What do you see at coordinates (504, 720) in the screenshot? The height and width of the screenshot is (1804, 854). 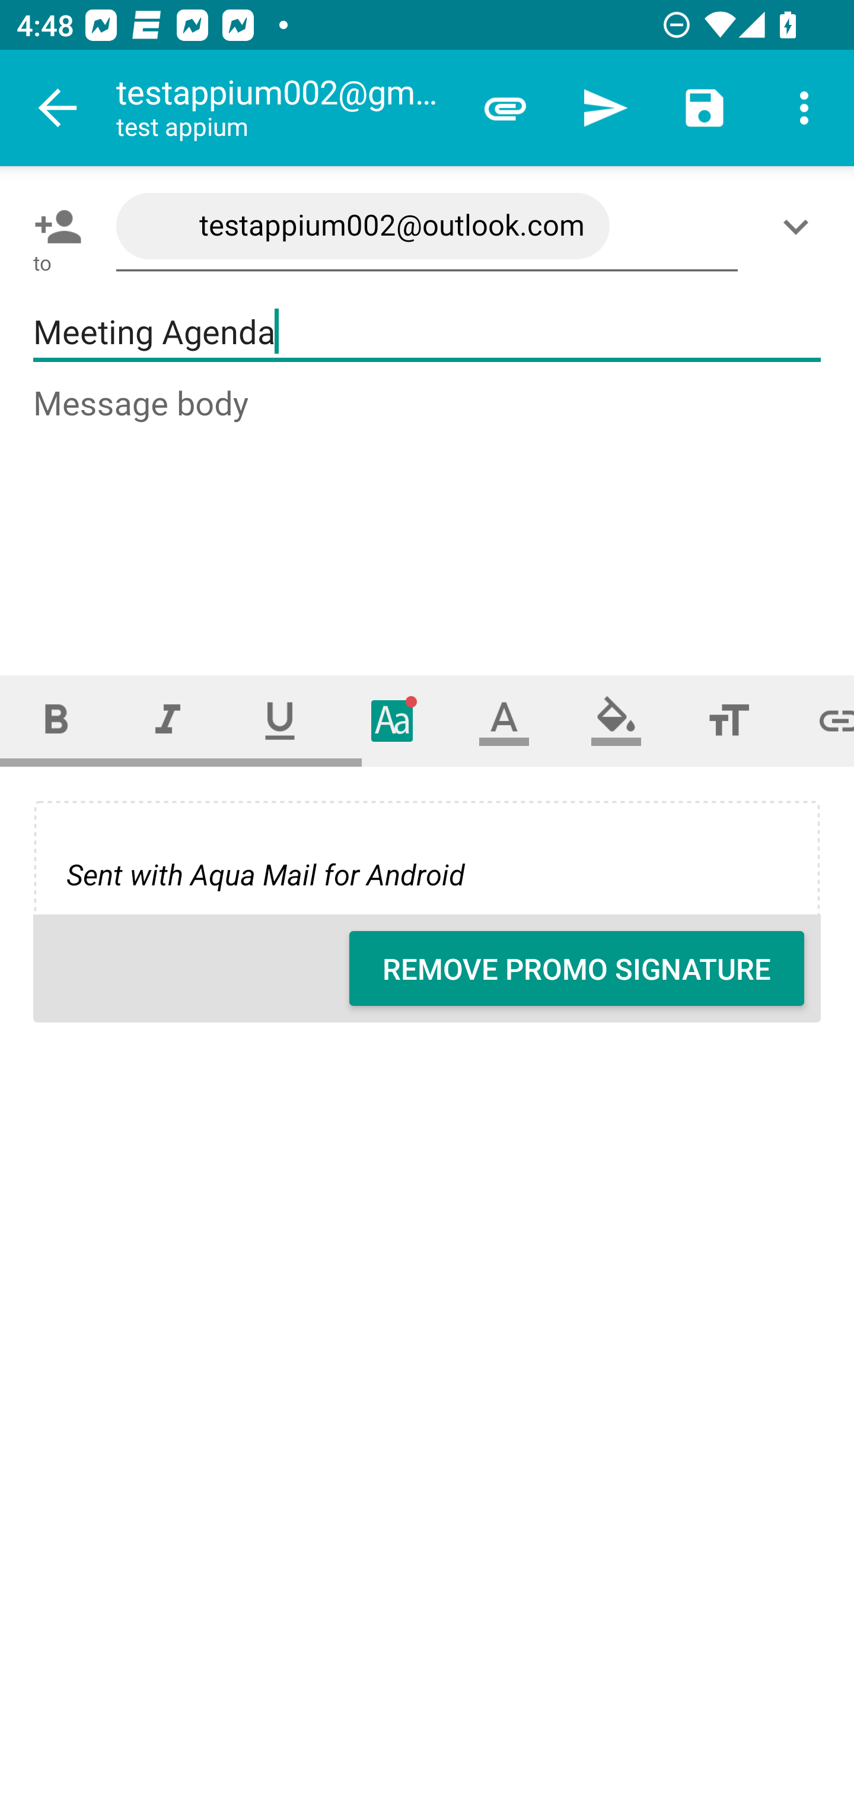 I see `Text color` at bounding box center [504, 720].